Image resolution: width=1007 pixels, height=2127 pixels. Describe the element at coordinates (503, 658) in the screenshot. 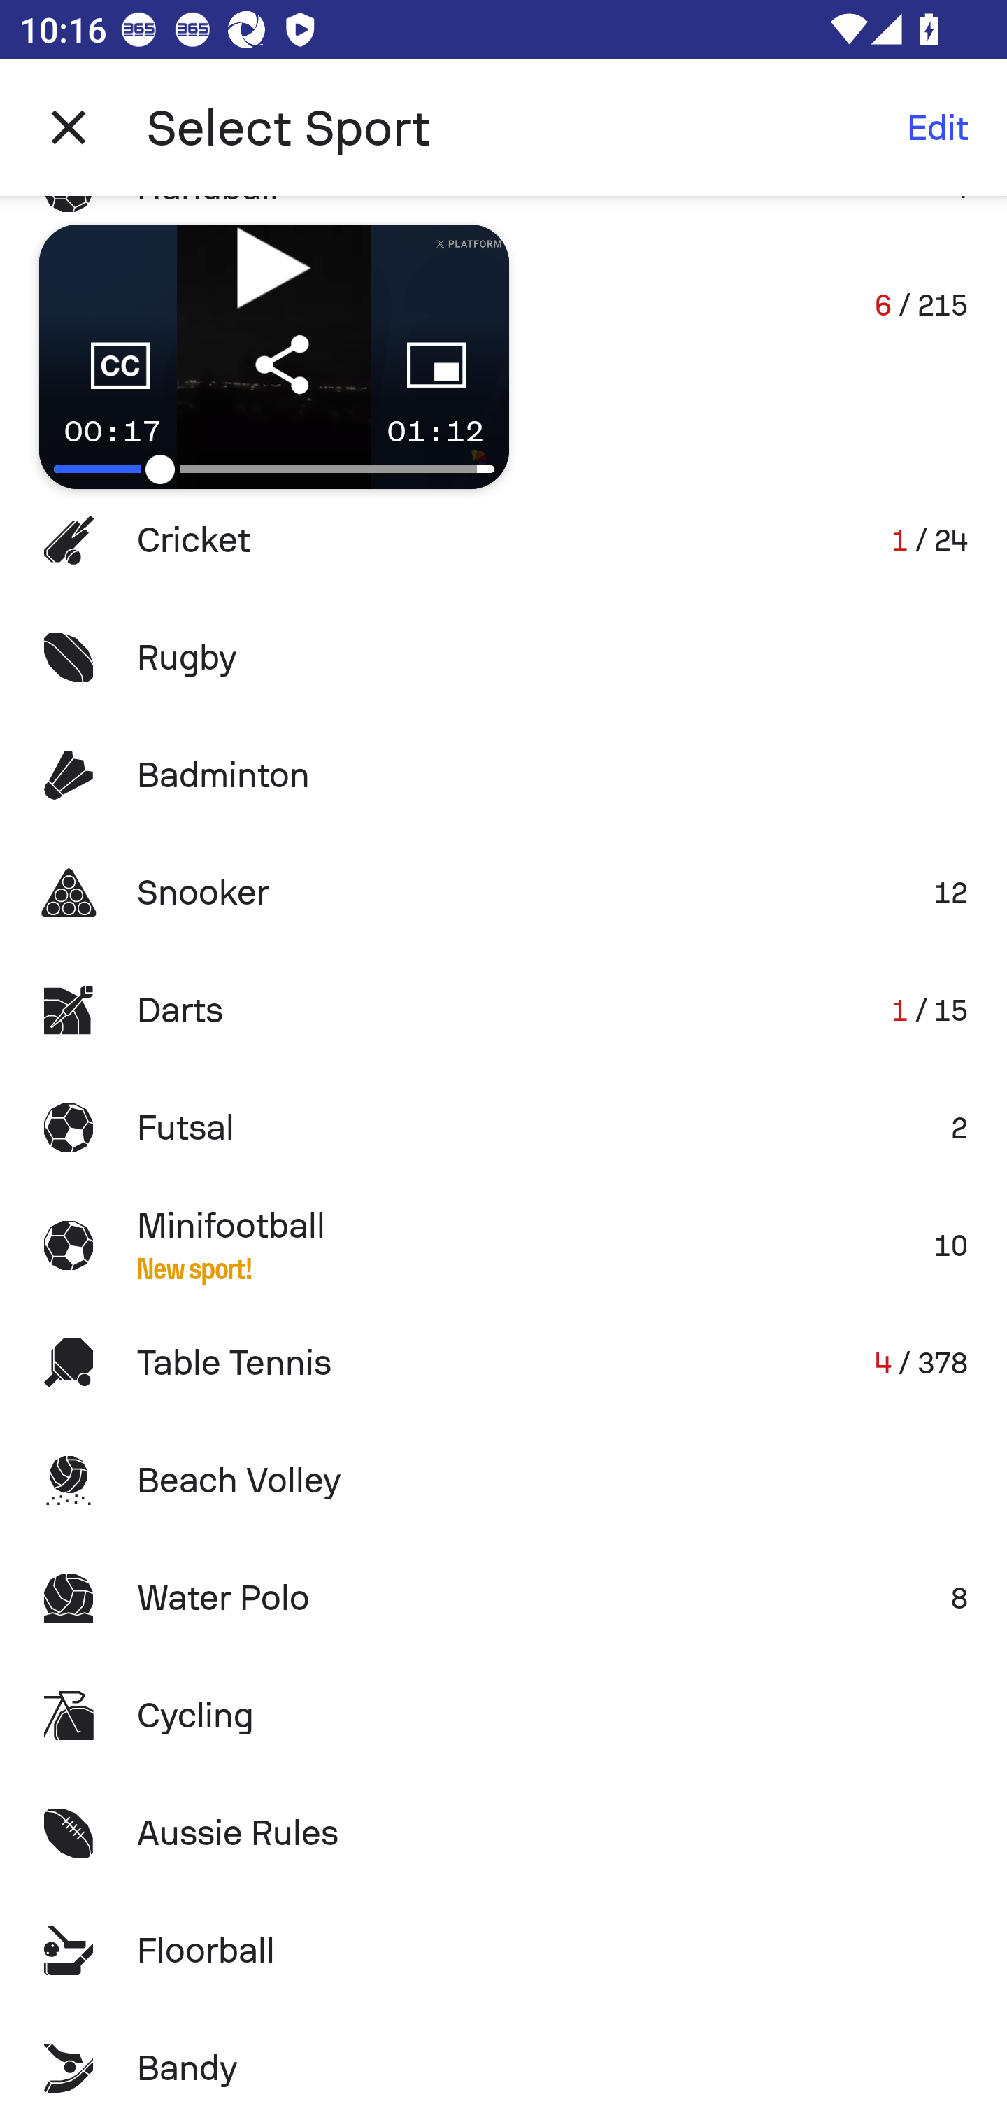

I see `Rugby` at that location.